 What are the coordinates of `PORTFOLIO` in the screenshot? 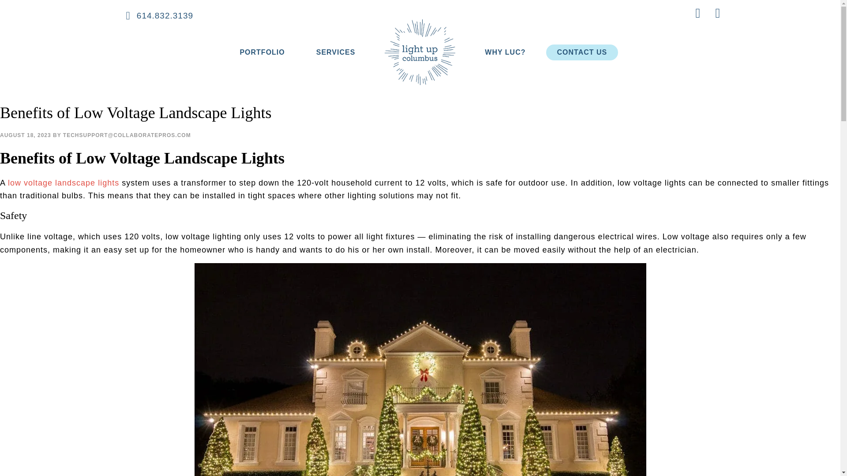 It's located at (262, 52).